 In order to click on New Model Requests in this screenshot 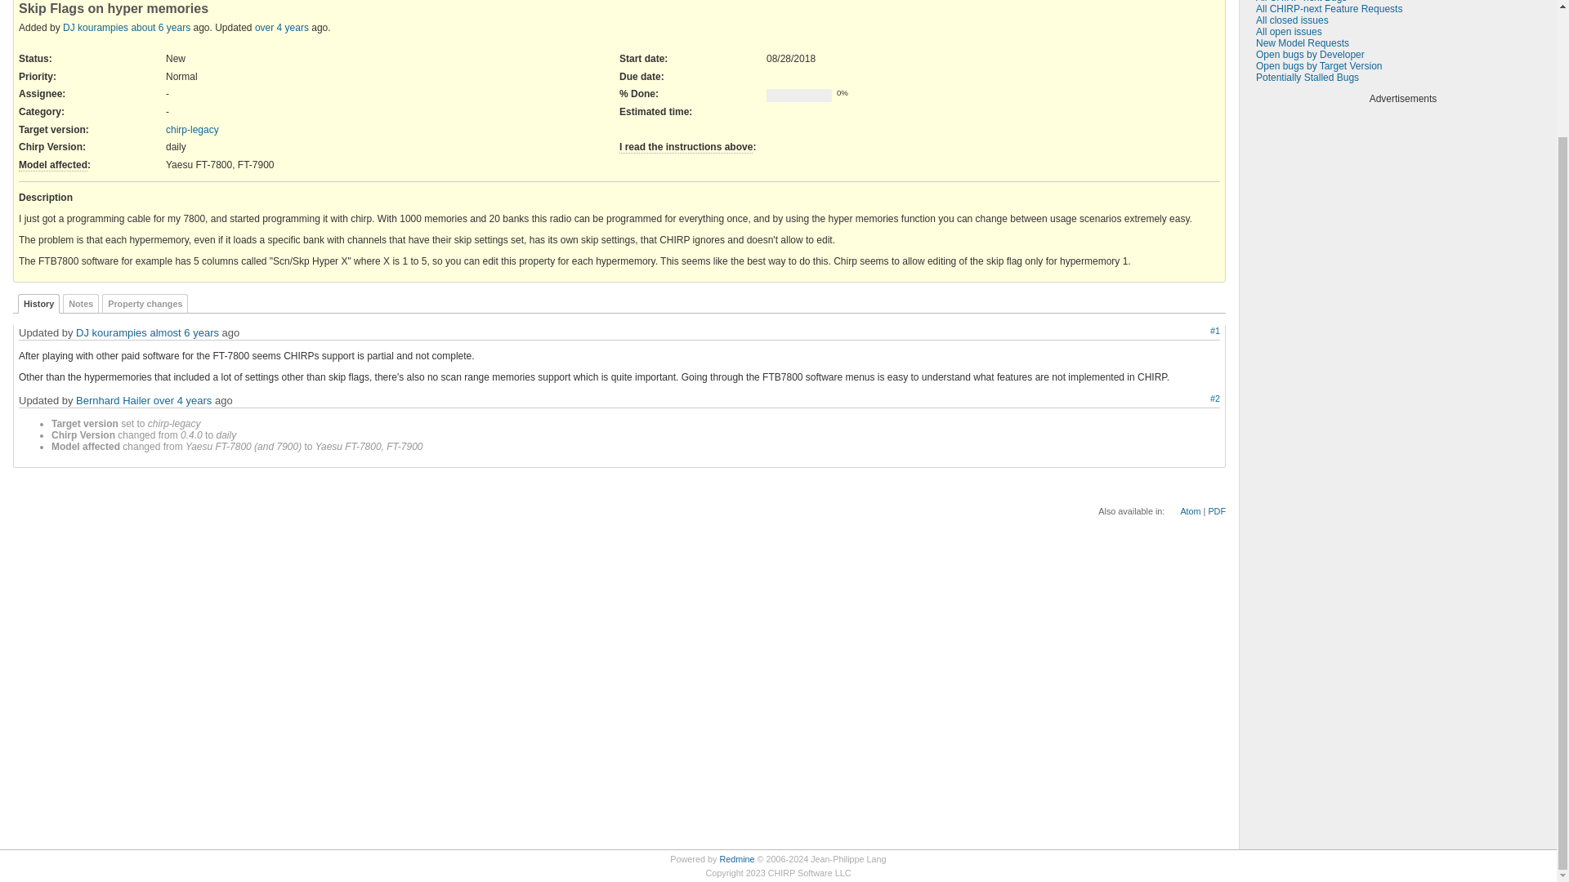, I will do `click(1303, 43)`.